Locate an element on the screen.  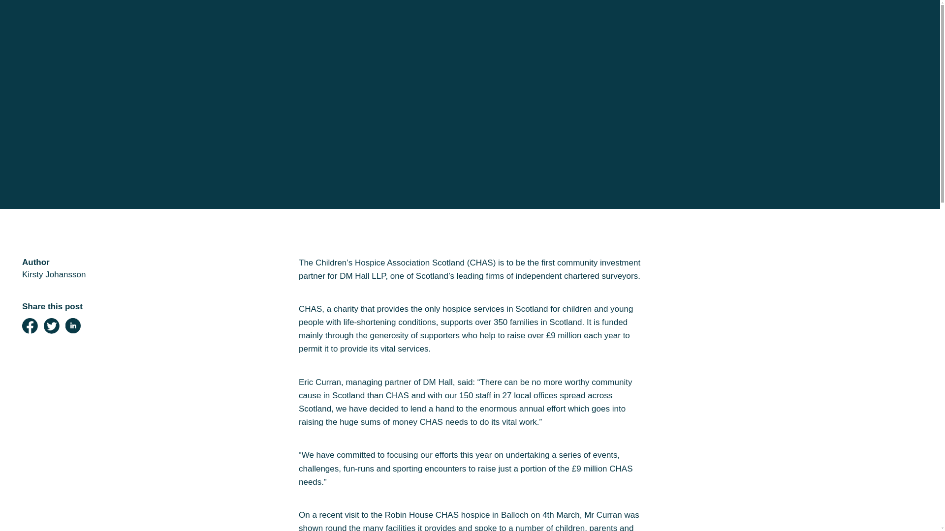
Residential Property Services is located at coordinates (131, 101).